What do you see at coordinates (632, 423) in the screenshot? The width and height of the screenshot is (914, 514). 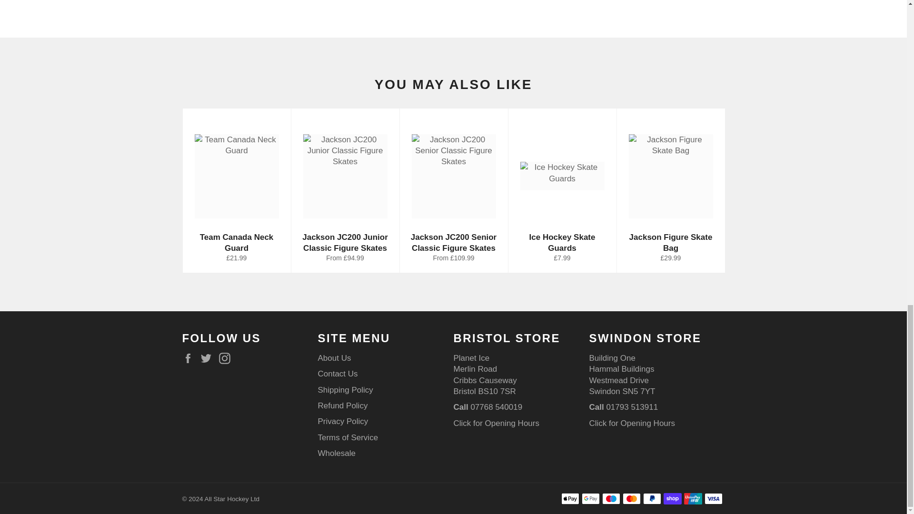 I see `Contact Us` at bounding box center [632, 423].